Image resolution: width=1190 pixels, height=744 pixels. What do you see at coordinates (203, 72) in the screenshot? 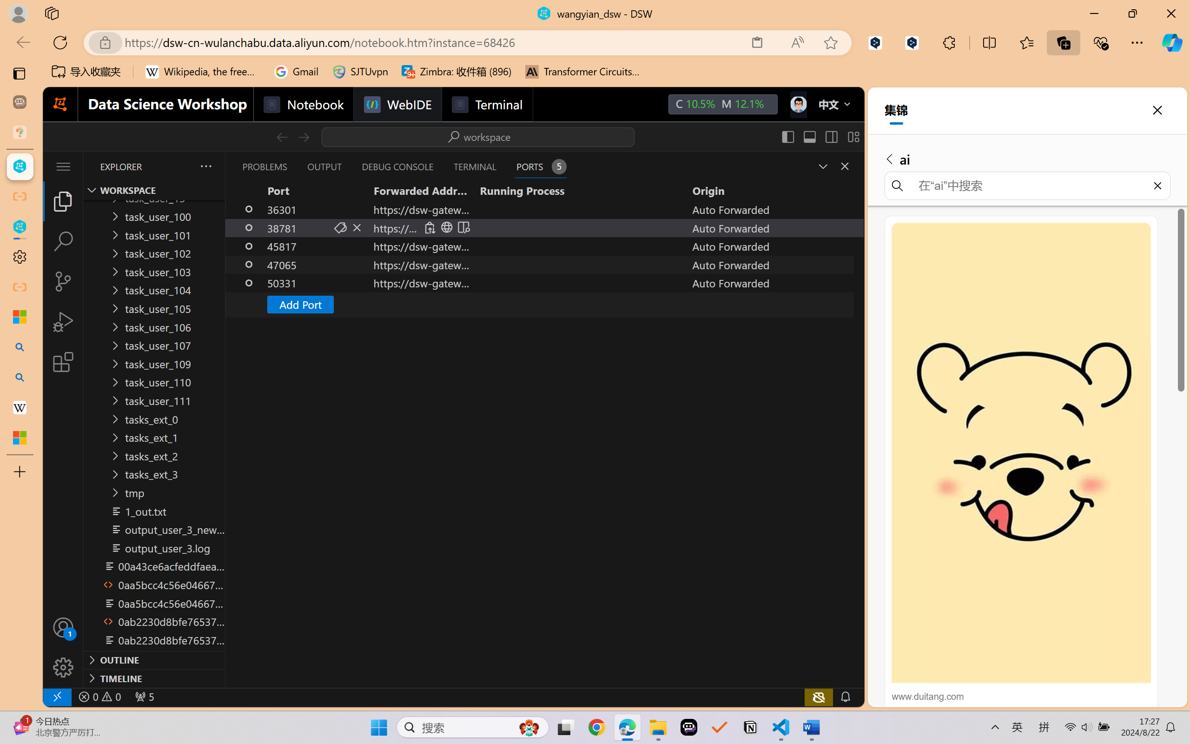
I see `Wikipedia, the free encyclopedia` at bounding box center [203, 72].